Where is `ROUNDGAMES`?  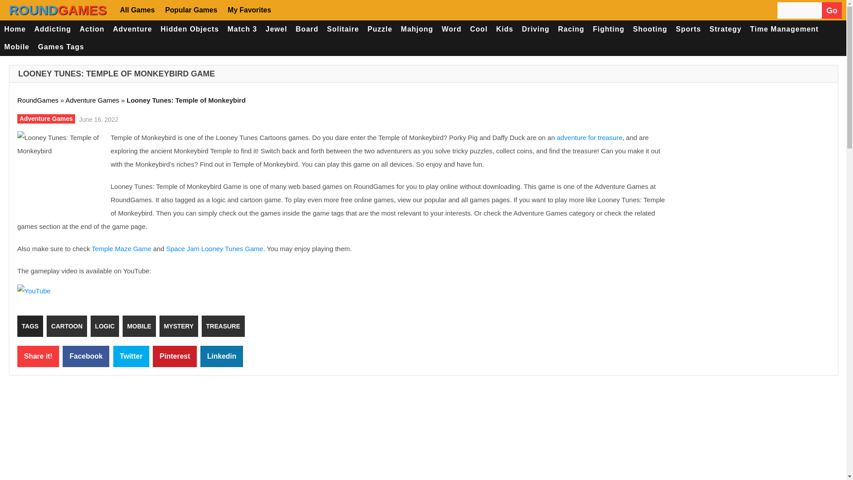 ROUNDGAMES is located at coordinates (236, 10).